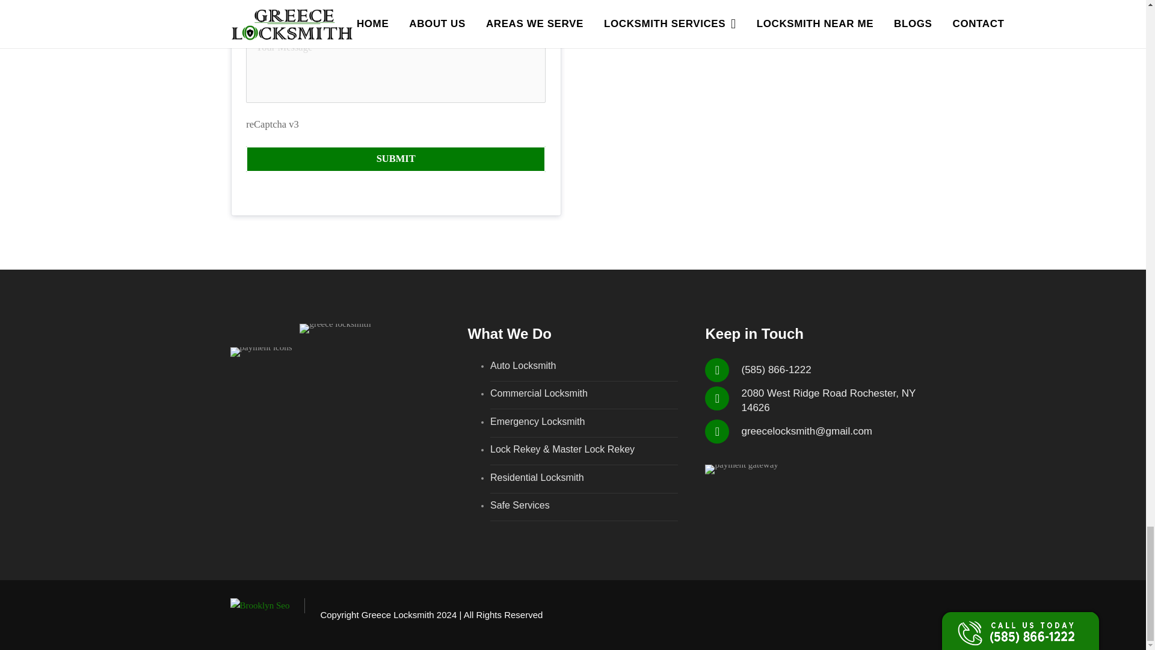  What do you see at coordinates (395, 159) in the screenshot?
I see `SUBMIT` at bounding box center [395, 159].